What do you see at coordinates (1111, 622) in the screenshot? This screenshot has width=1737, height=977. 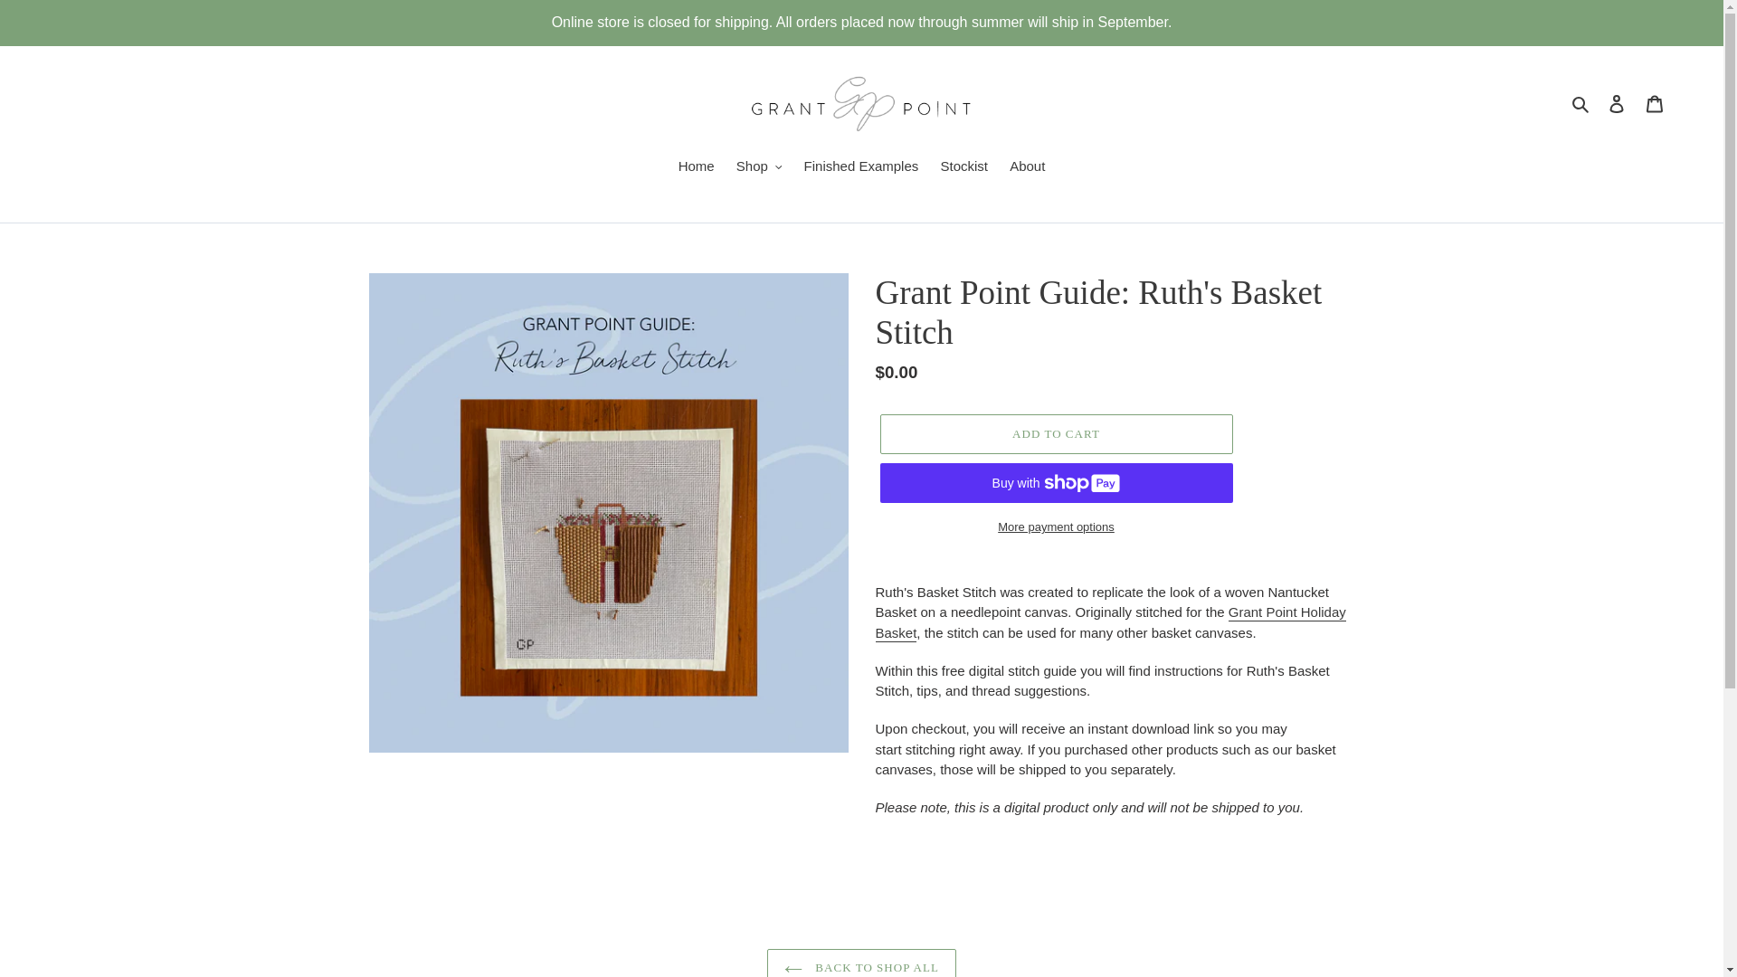 I see `Grant Point Holiday Basket` at bounding box center [1111, 622].